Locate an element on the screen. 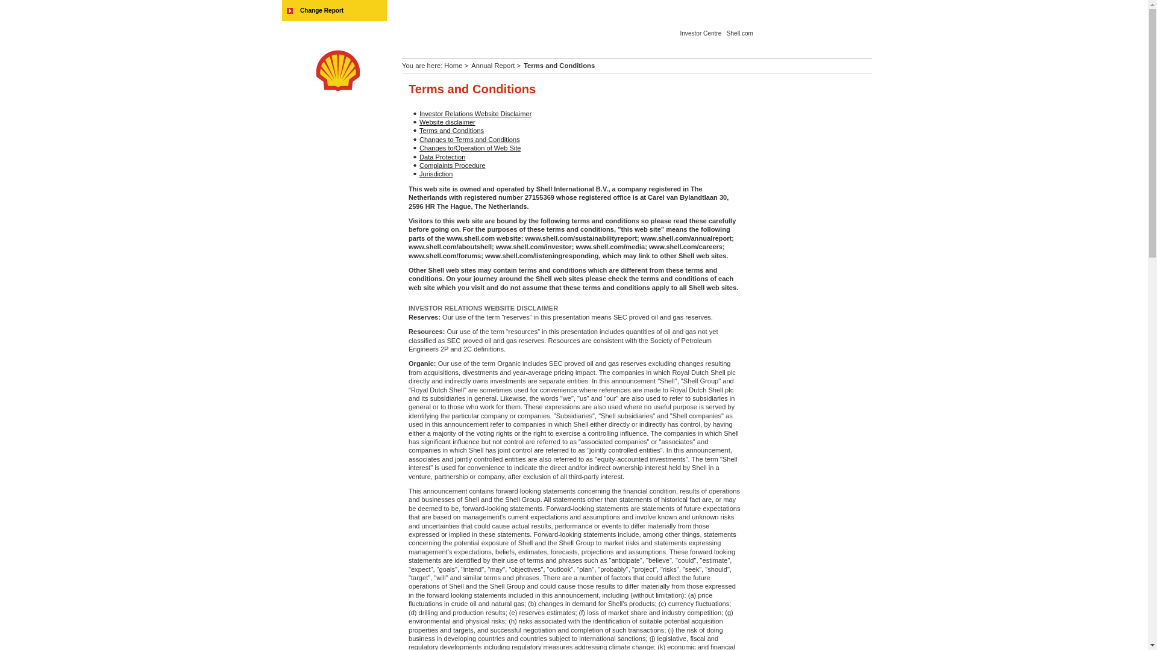 This screenshot has width=1157, height=650. Annual Report is located at coordinates (493, 65).